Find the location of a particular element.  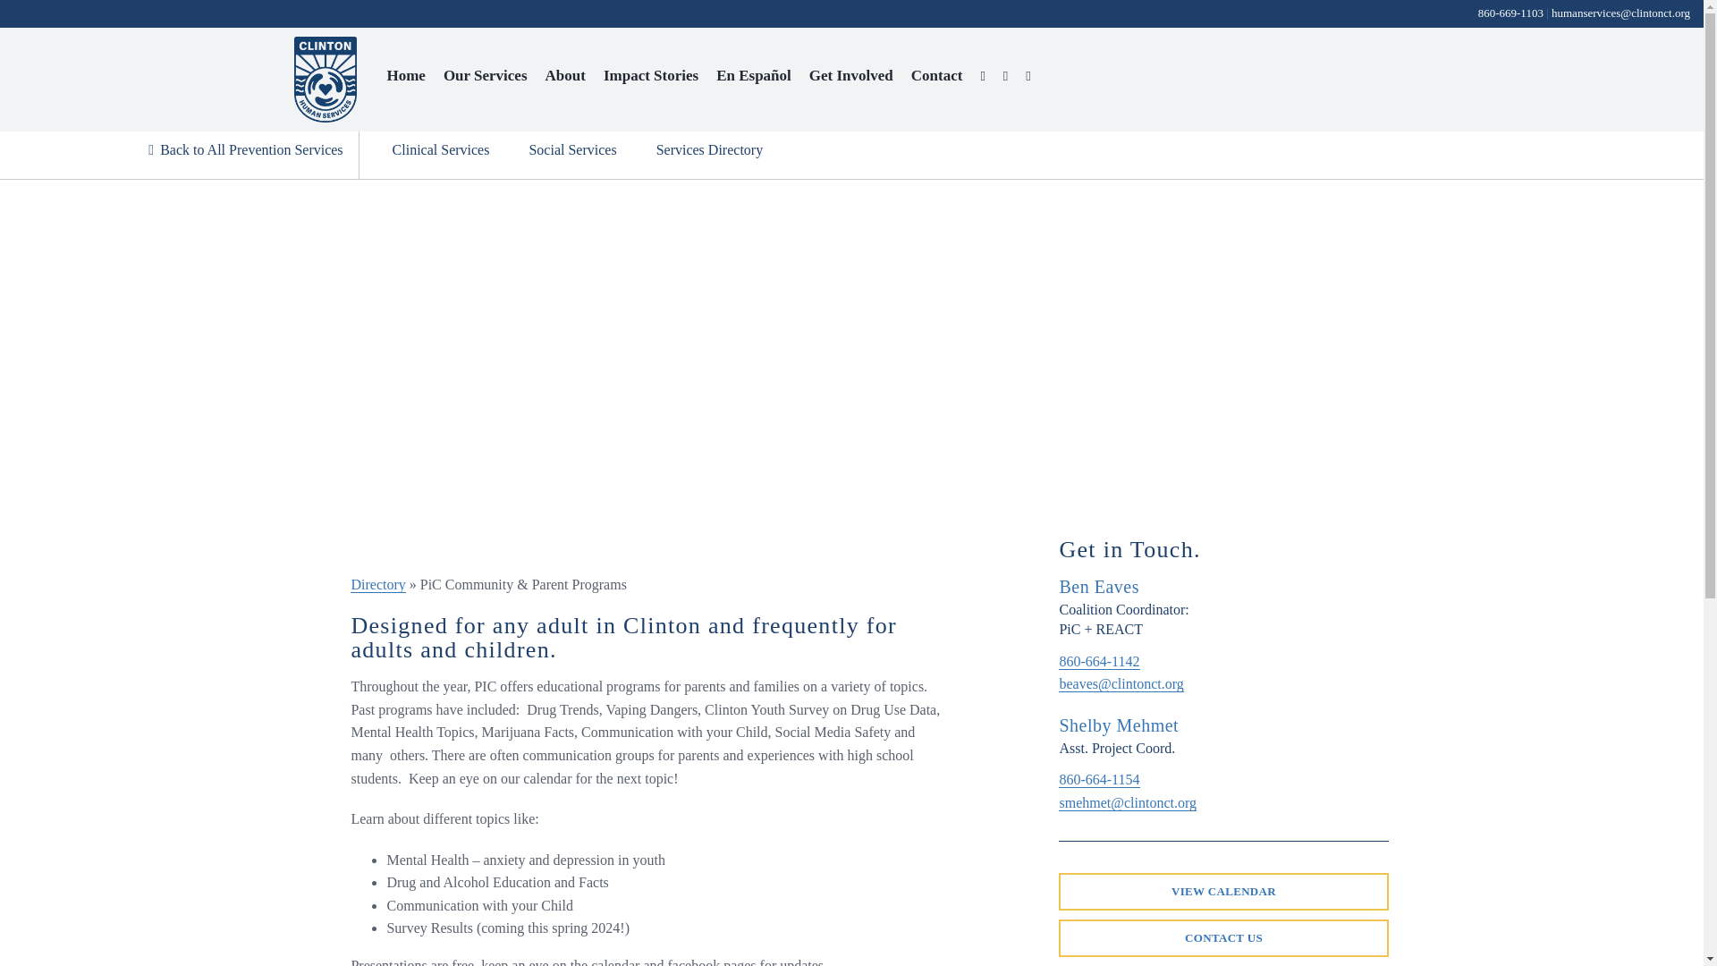

Home is located at coordinates (406, 75).